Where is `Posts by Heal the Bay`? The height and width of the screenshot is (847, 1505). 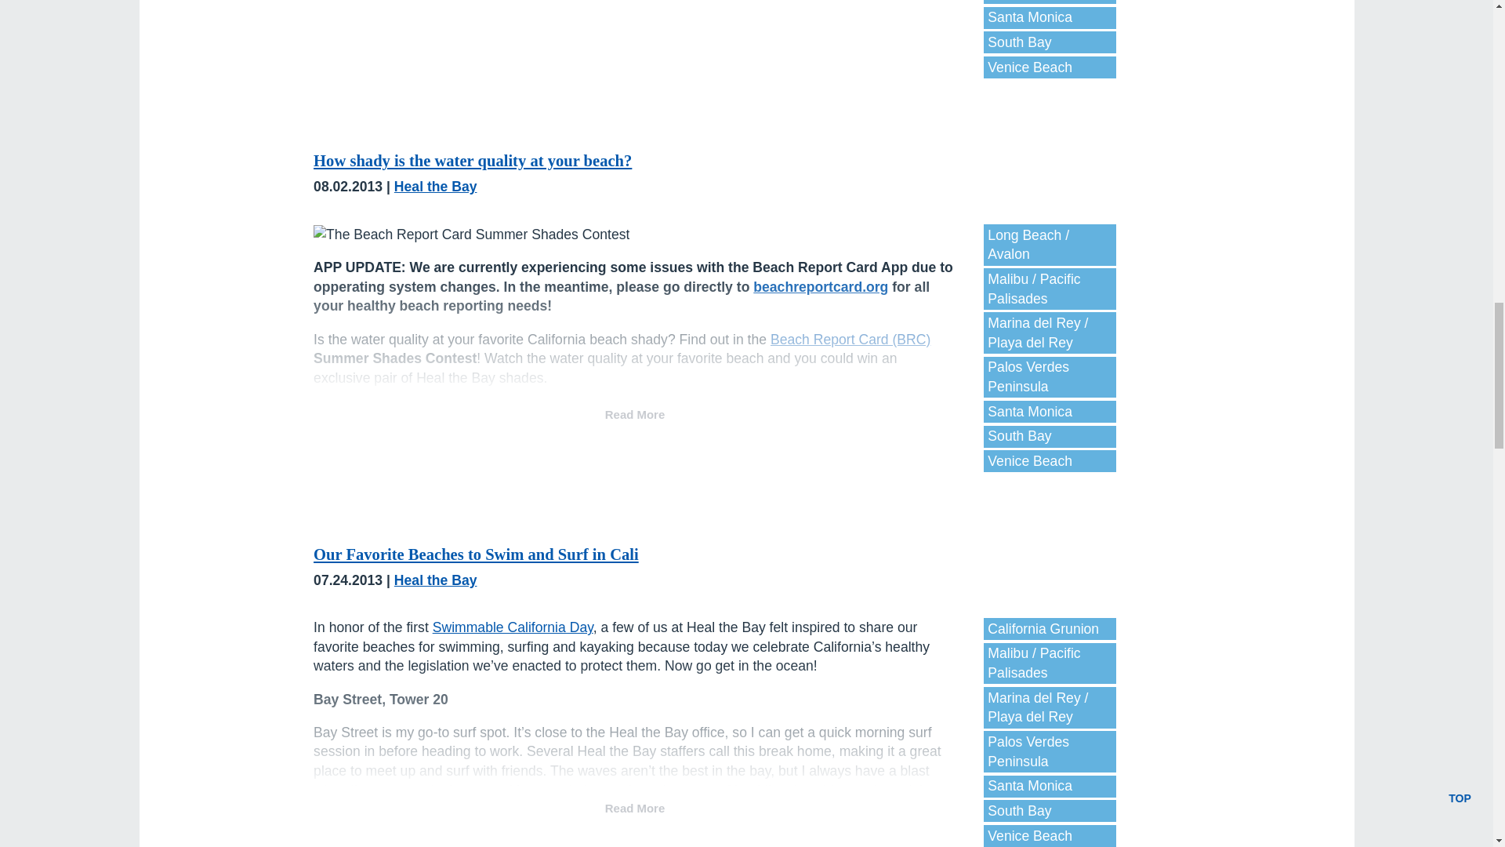 Posts by Heal the Bay is located at coordinates (436, 187).